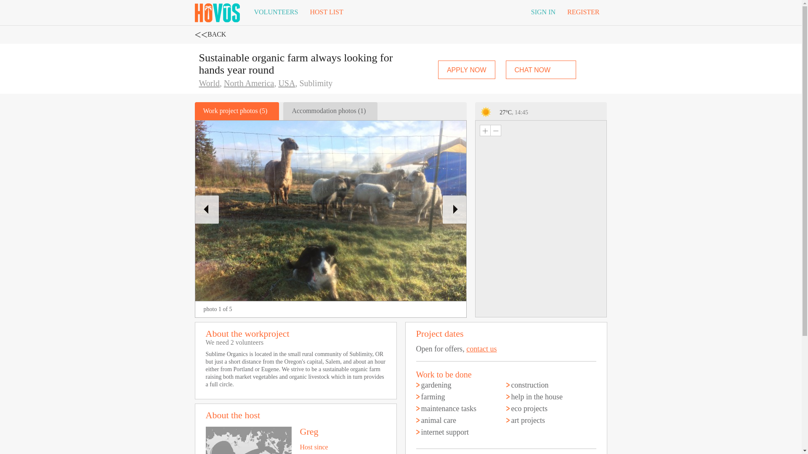  I want to click on World, so click(209, 83).